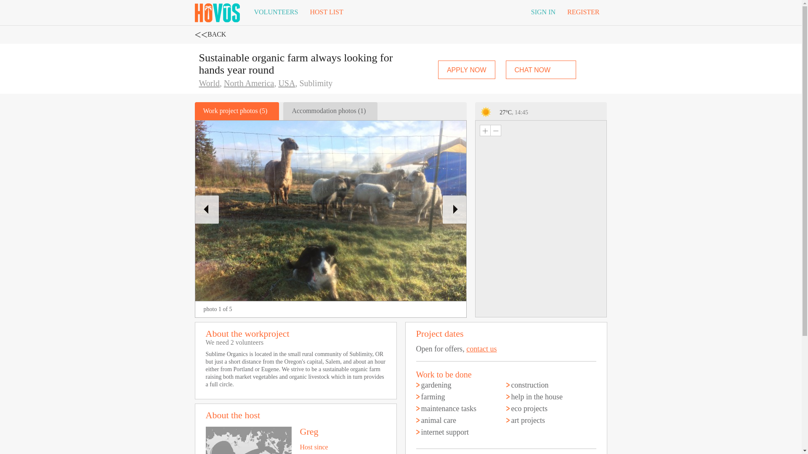  I want to click on World, so click(209, 83).